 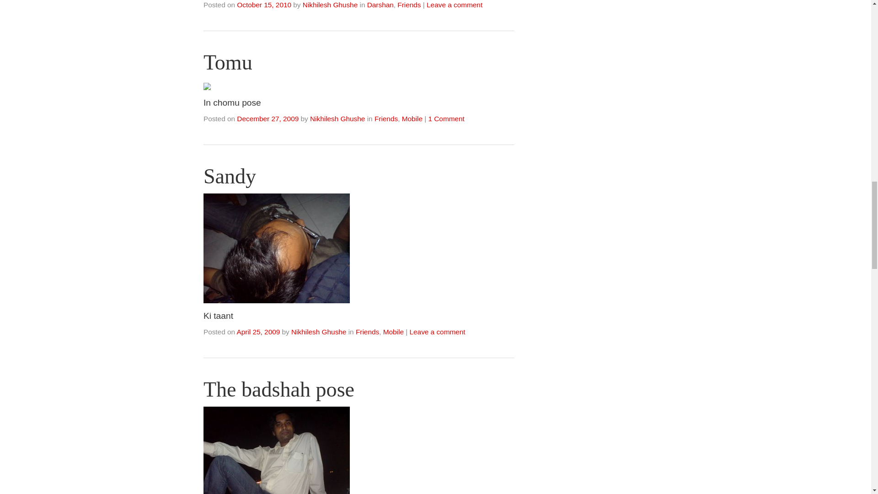 What do you see at coordinates (409, 5) in the screenshot?
I see `Friends` at bounding box center [409, 5].